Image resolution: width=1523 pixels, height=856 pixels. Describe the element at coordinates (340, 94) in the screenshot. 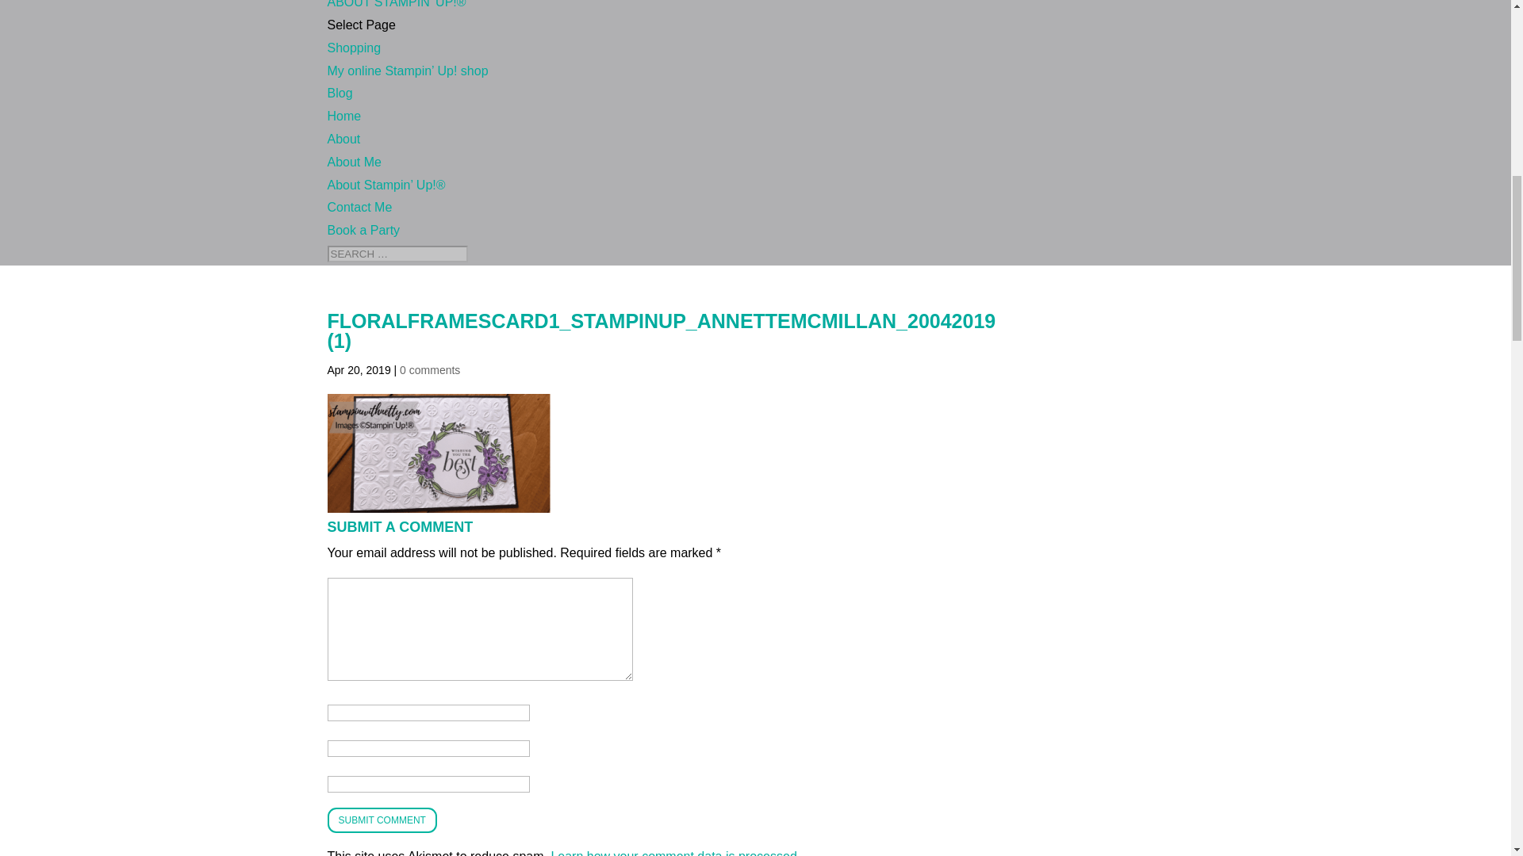

I see `Blog` at that location.